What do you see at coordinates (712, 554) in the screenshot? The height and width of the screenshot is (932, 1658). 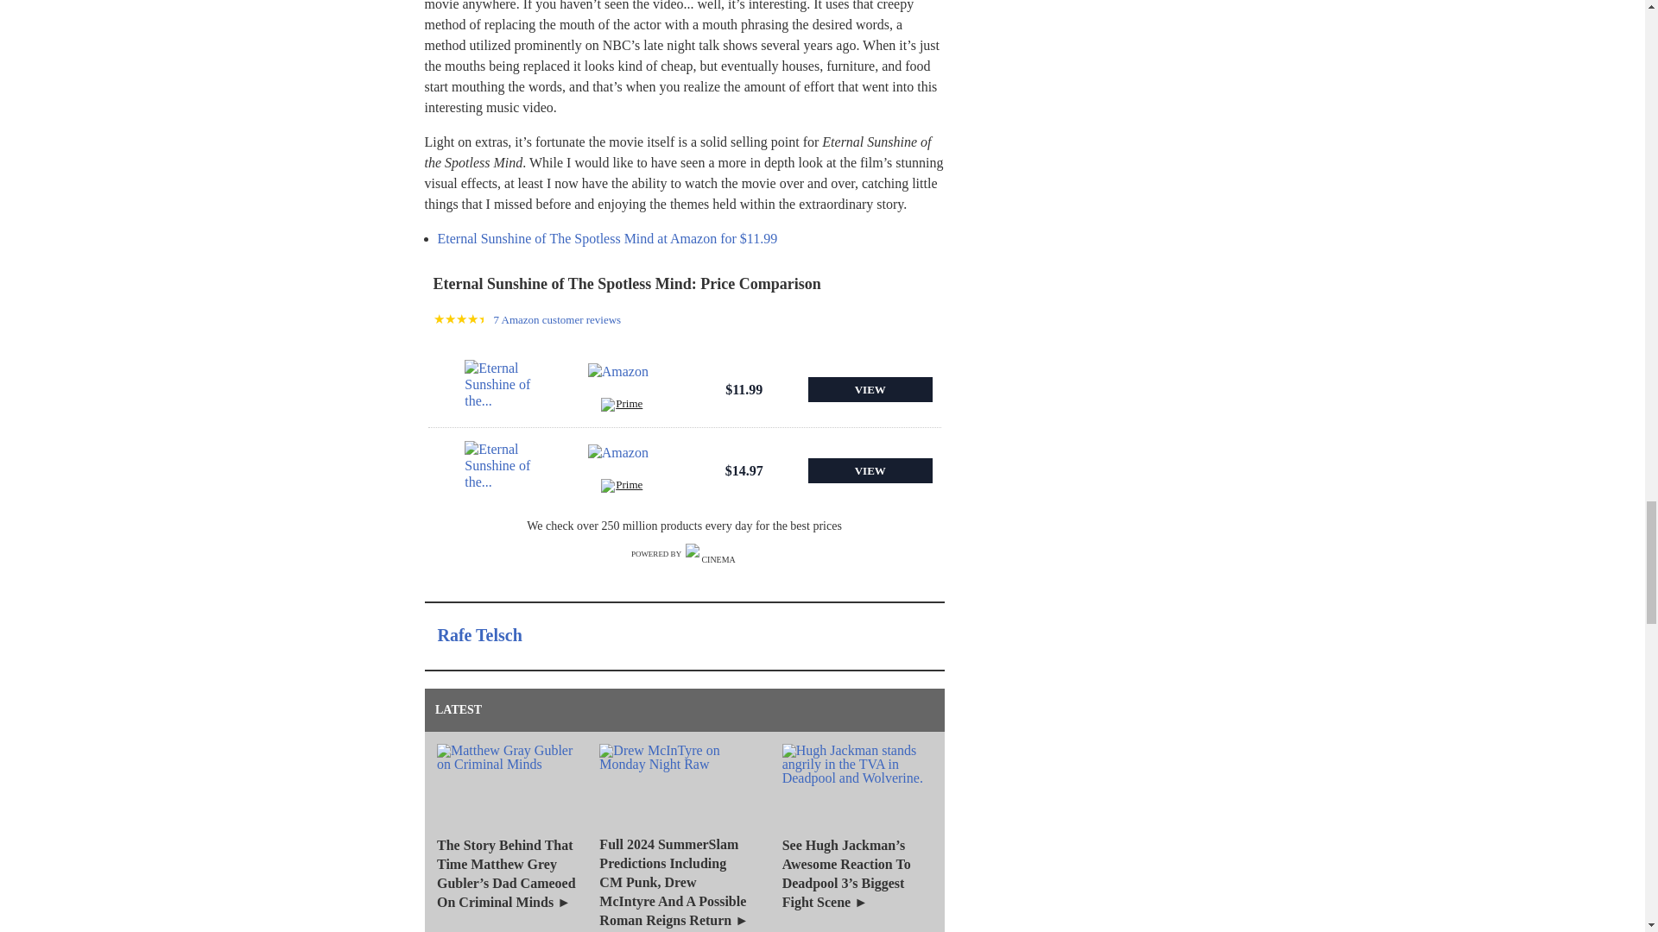 I see `Cinemablend` at bounding box center [712, 554].